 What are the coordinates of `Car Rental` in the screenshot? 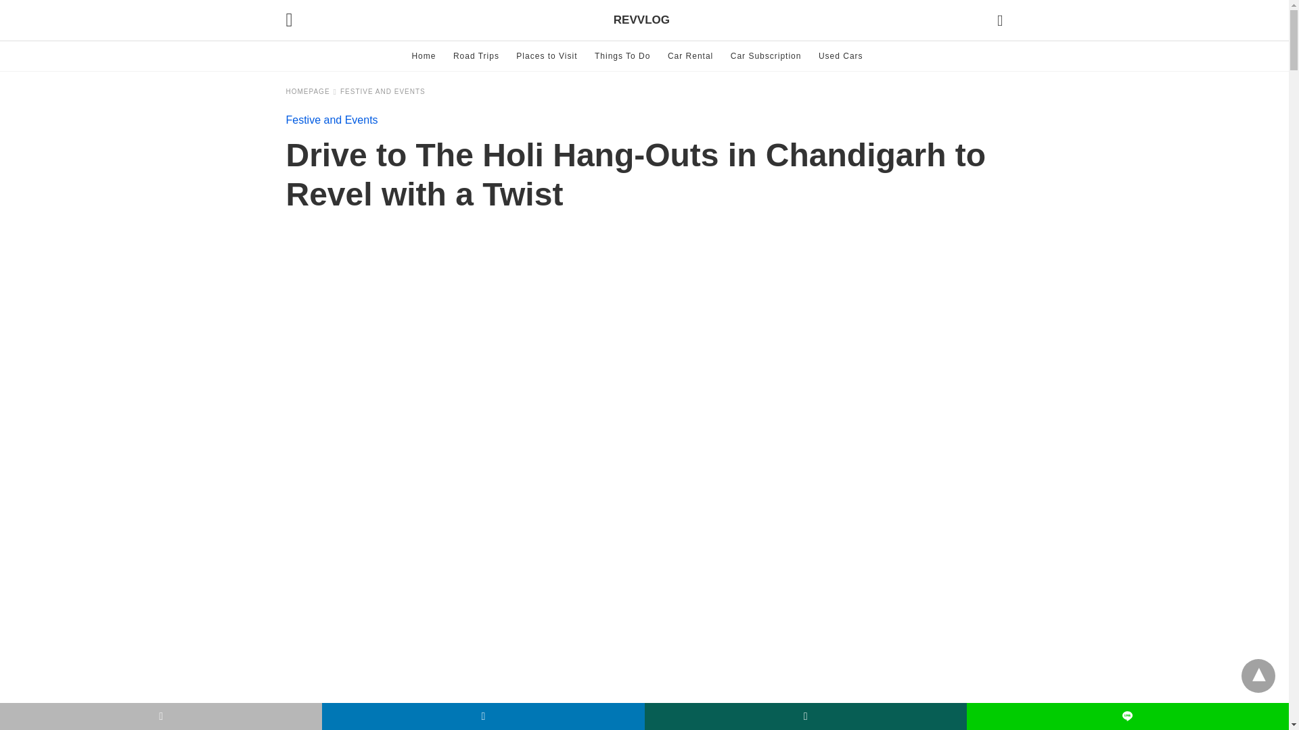 It's located at (690, 55).